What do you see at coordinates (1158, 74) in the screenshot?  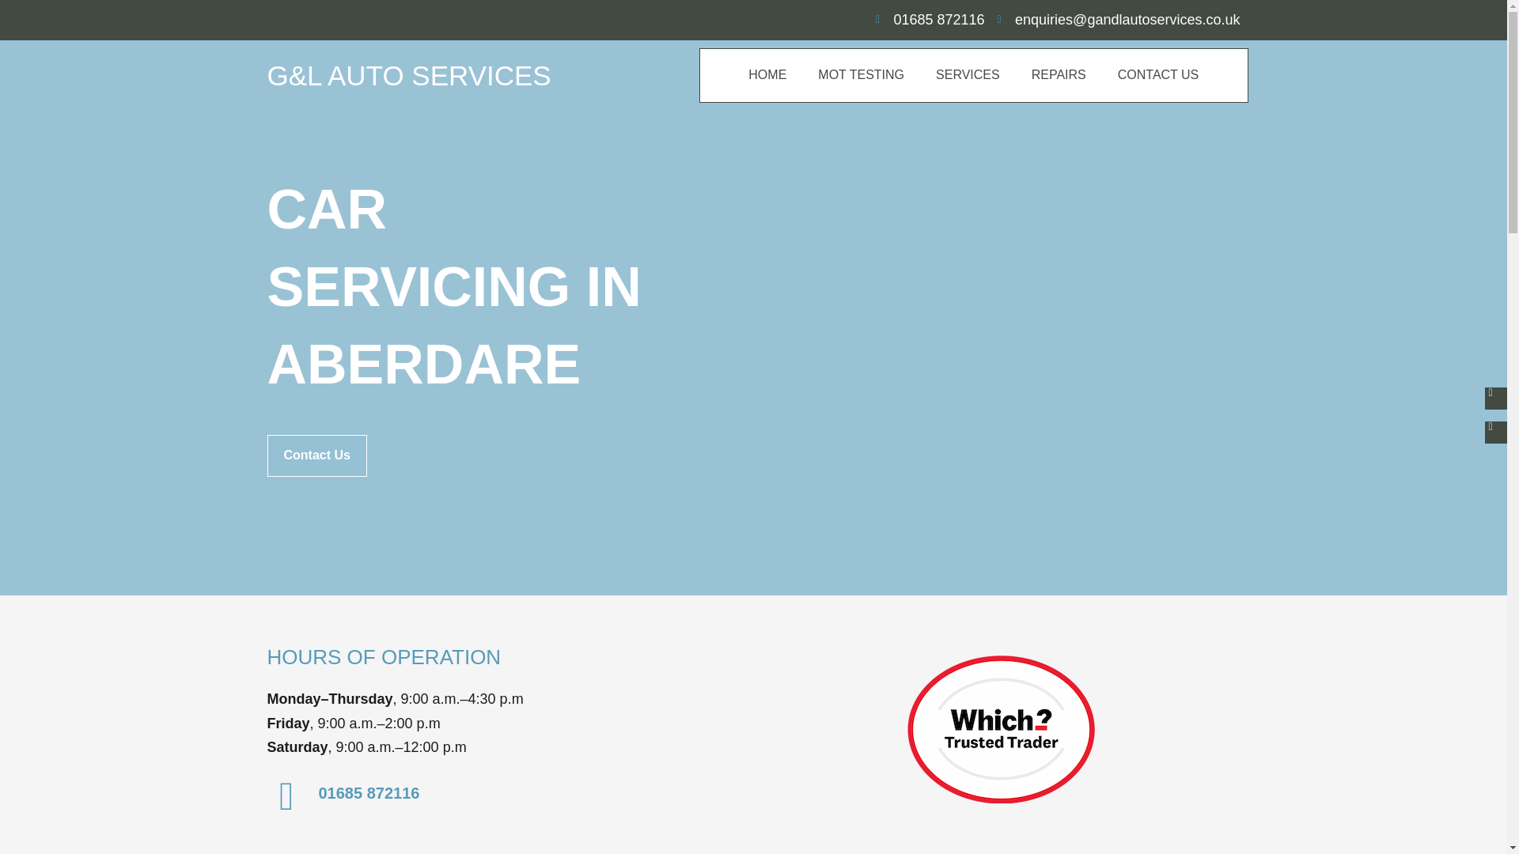 I see `CONTACT US` at bounding box center [1158, 74].